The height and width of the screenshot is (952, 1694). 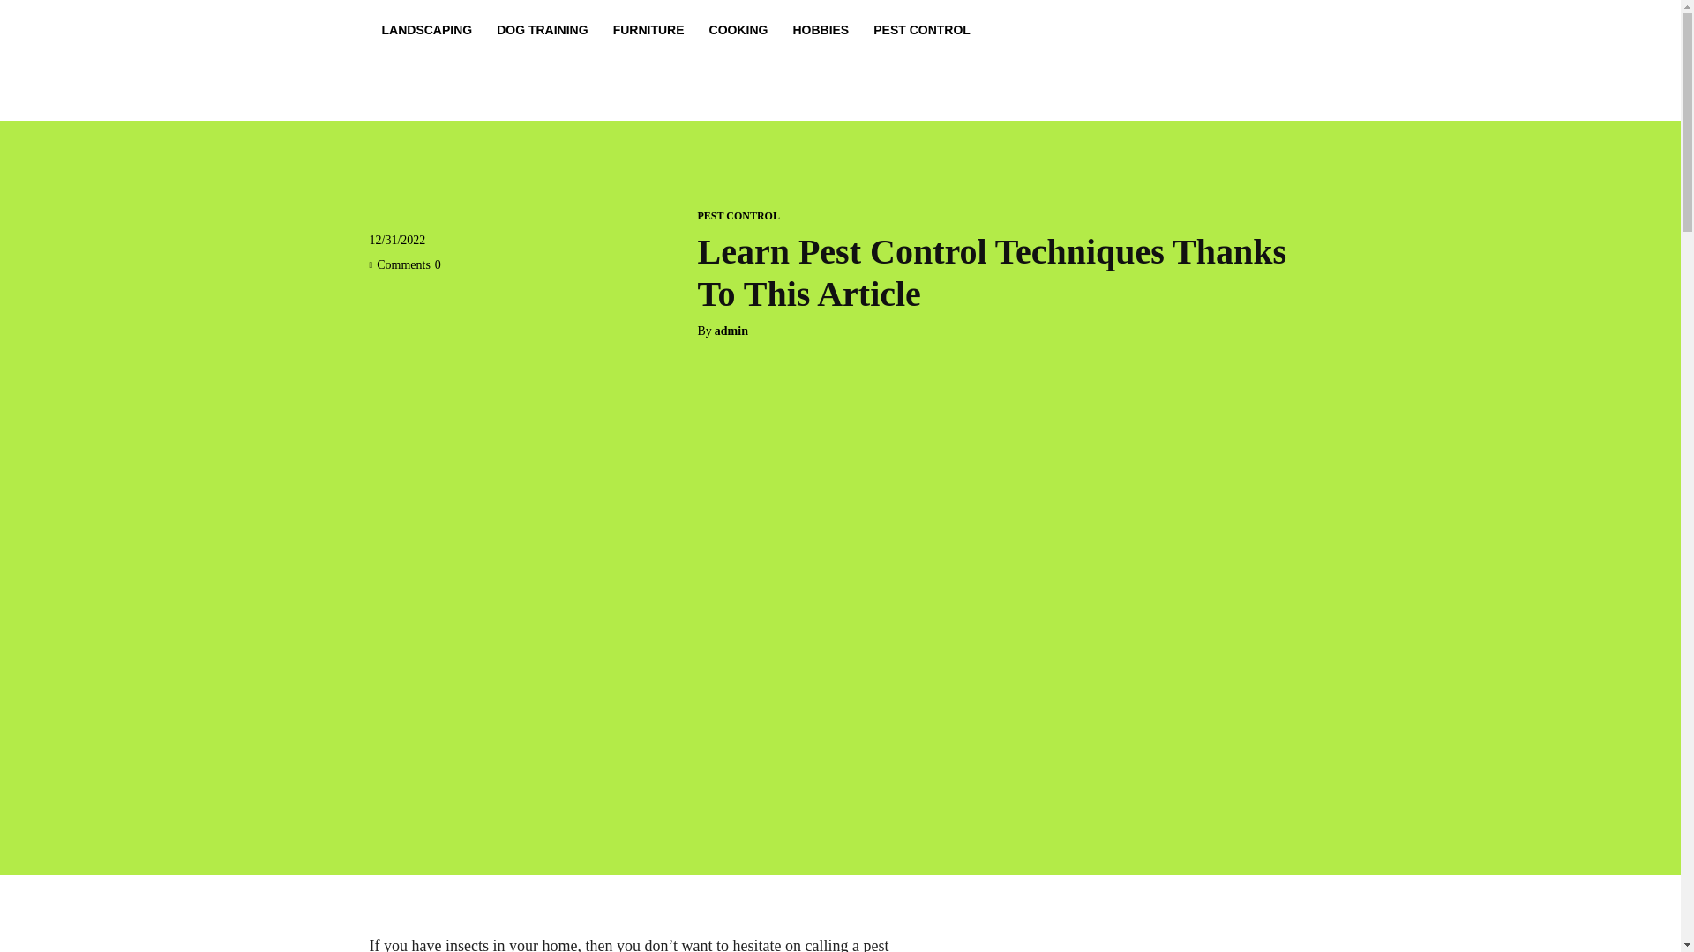 I want to click on PEST CONTROL, so click(x=921, y=30).